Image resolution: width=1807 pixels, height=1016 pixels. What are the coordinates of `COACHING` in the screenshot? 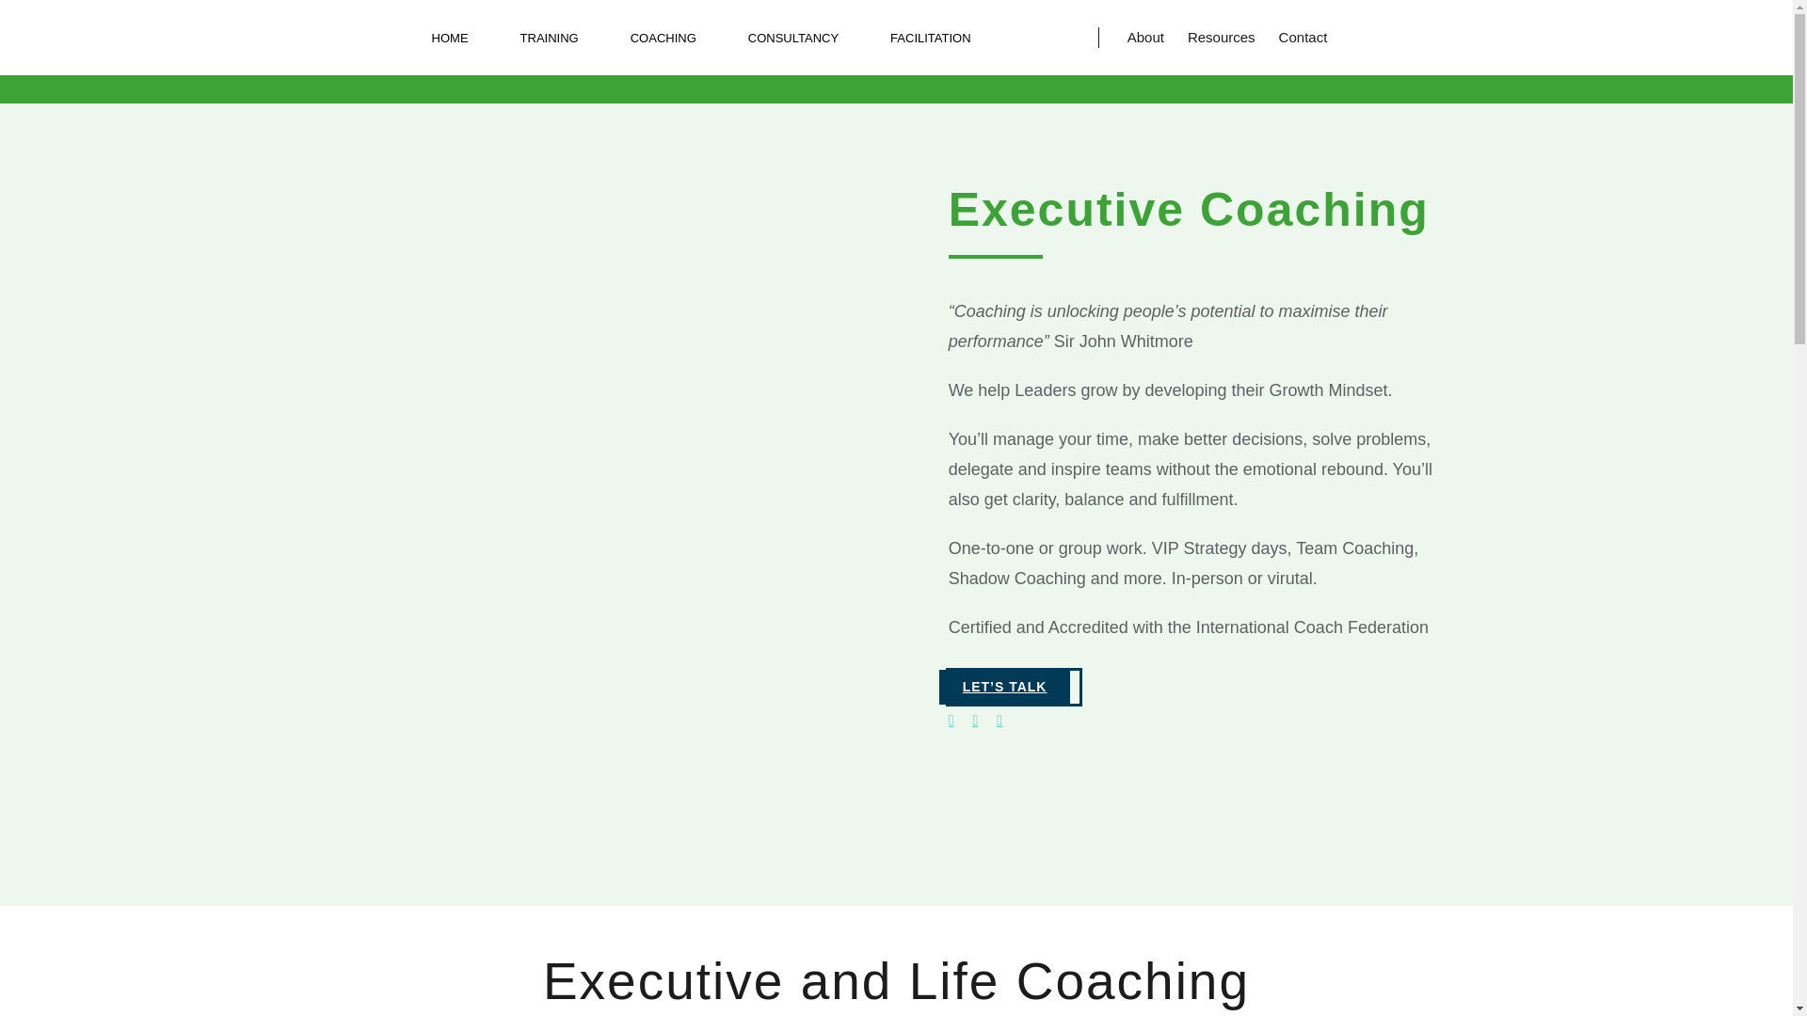 It's located at (657, 38).